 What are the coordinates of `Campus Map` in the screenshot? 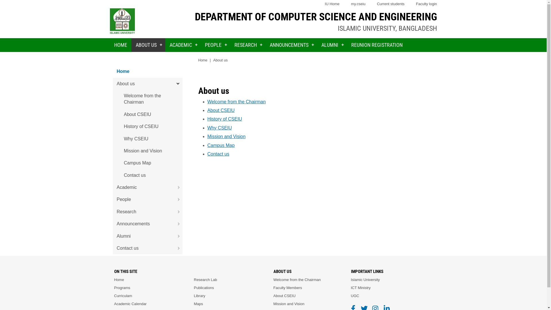 It's located at (148, 163).